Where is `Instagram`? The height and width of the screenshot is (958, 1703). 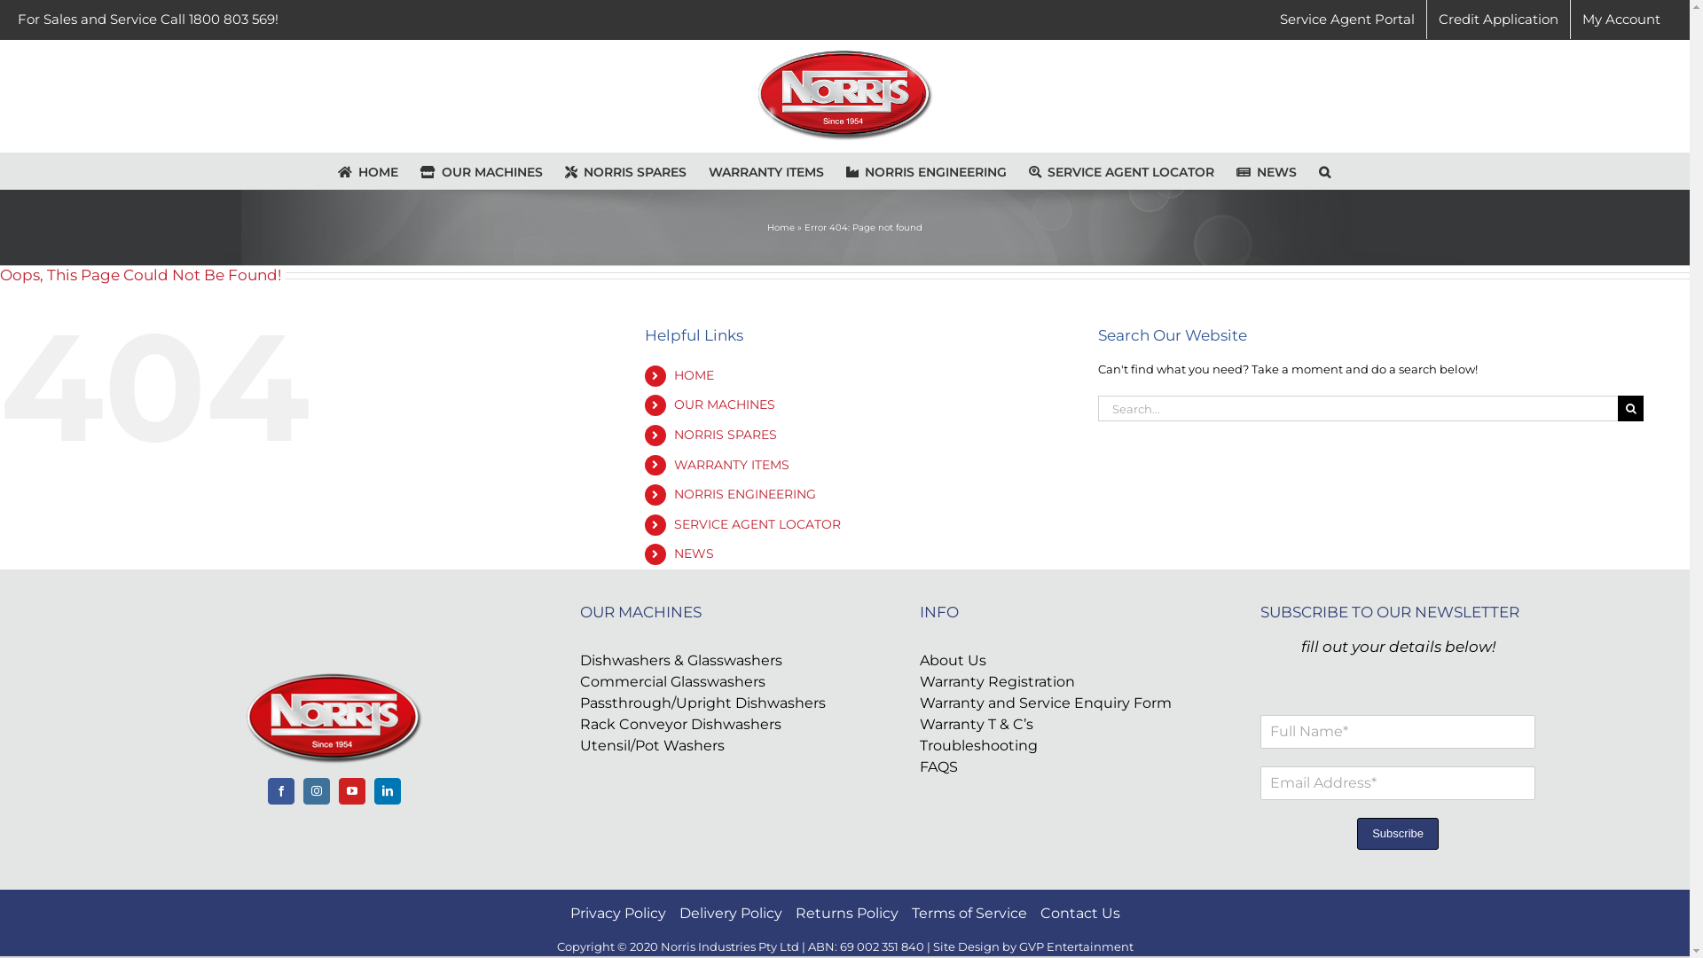 Instagram is located at coordinates (317, 791).